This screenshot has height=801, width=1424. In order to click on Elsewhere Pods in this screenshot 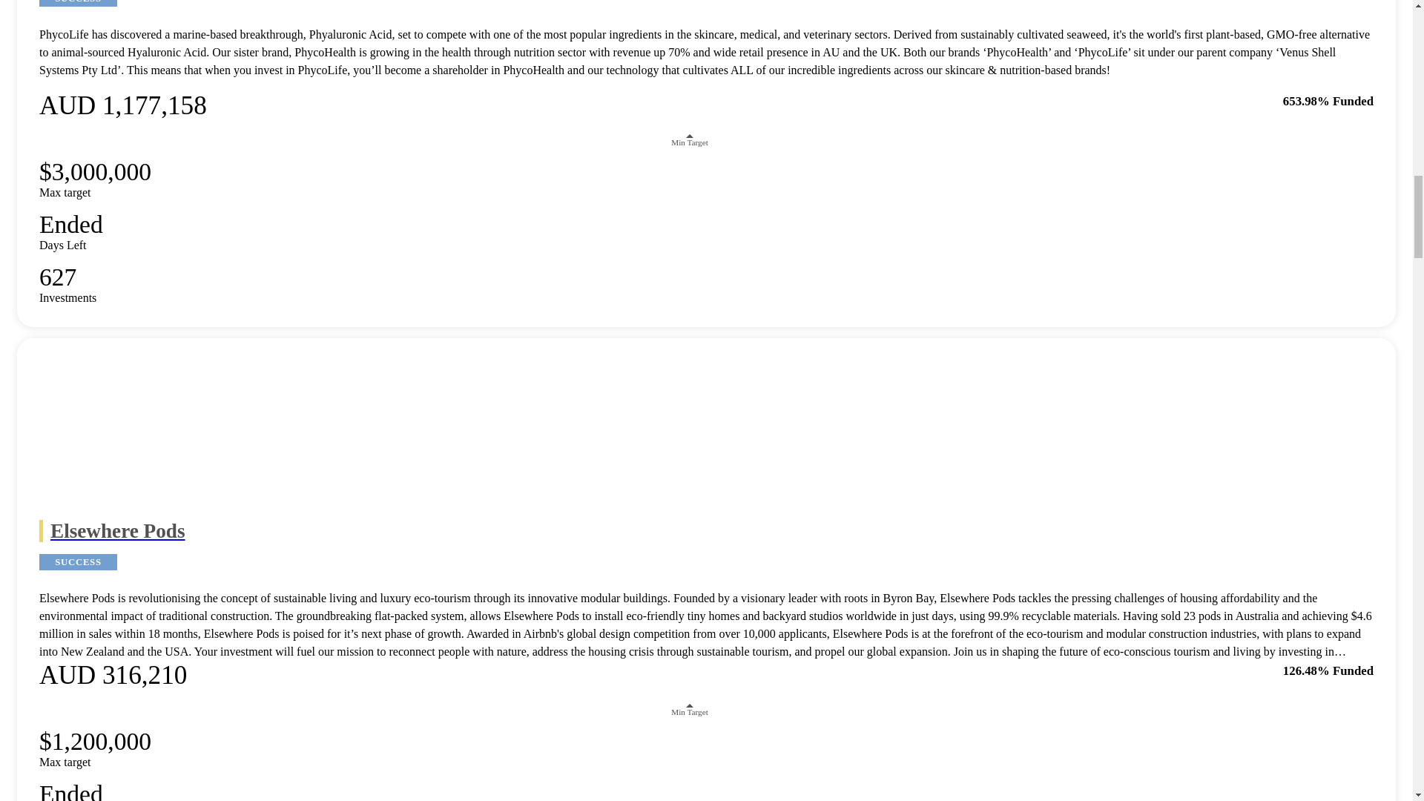, I will do `click(706, 531)`.